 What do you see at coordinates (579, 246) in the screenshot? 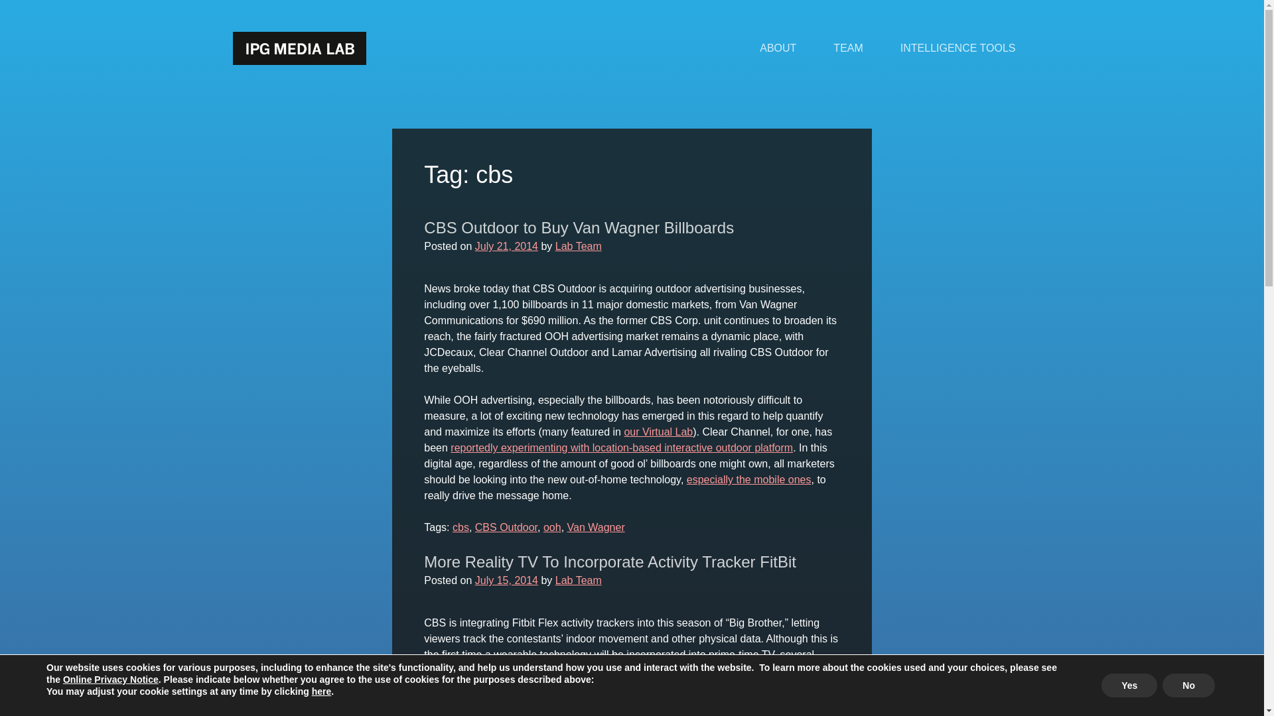
I see `Lab Team` at bounding box center [579, 246].